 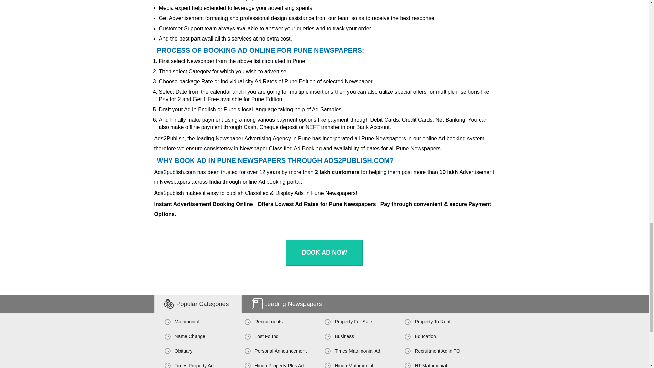 I want to click on Hindustan-Times-Matrimonial-Ad-Booking, so click(x=431, y=365).